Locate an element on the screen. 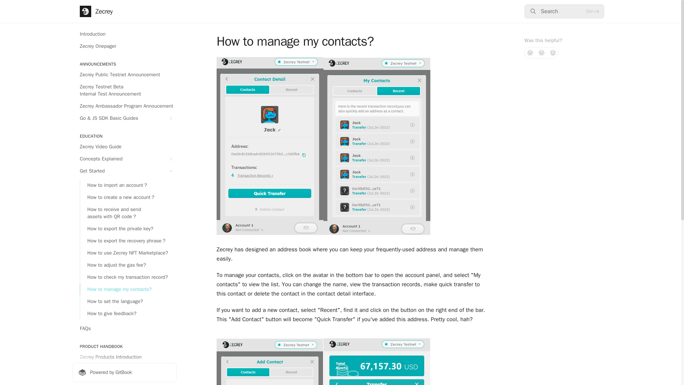 Image resolution: width=684 pixels, height=385 pixels. Yes, it was! is located at coordinates (553, 53).